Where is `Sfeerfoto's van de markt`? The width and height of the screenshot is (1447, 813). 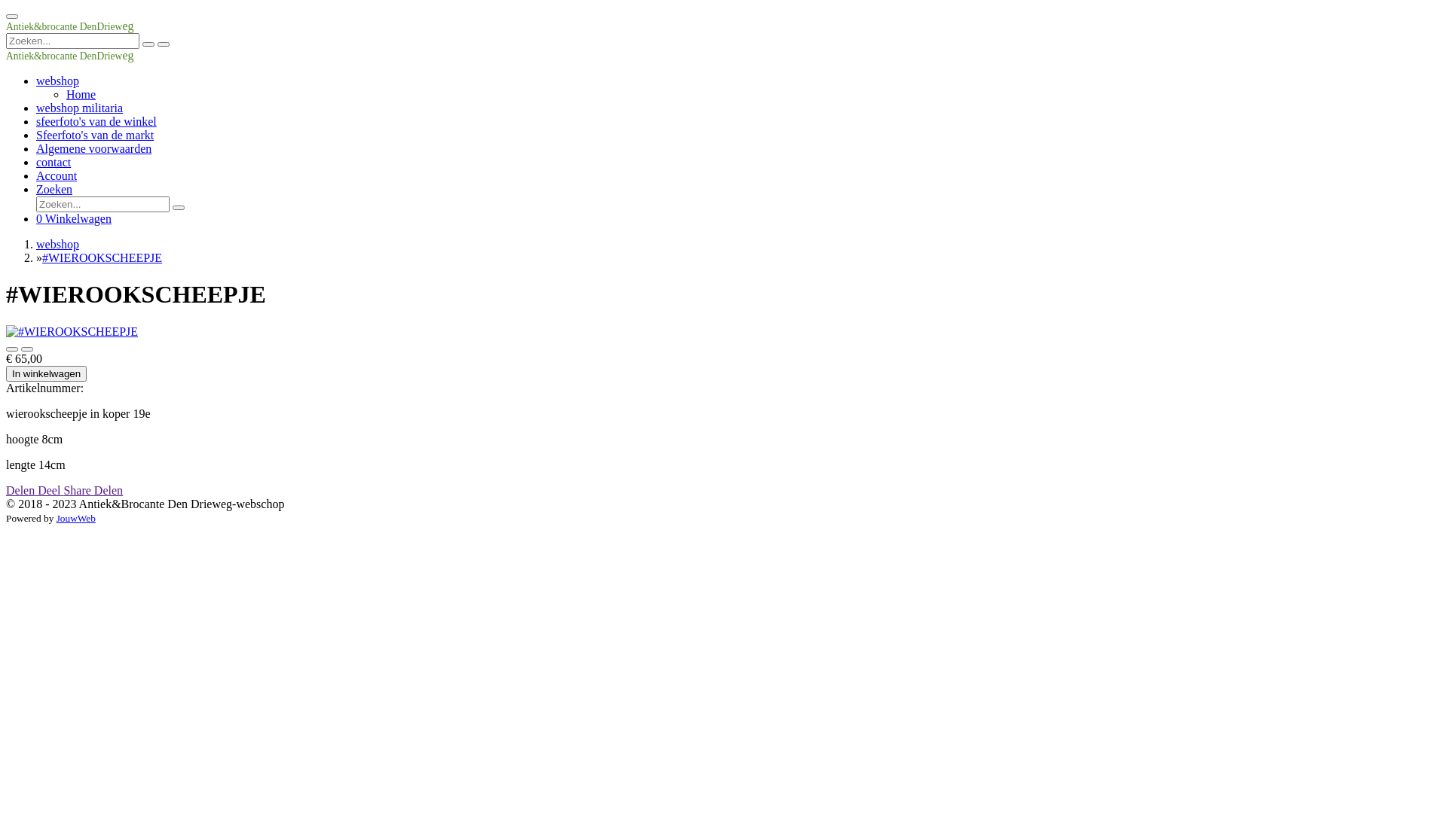
Sfeerfoto's van de markt is located at coordinates (95, 135).